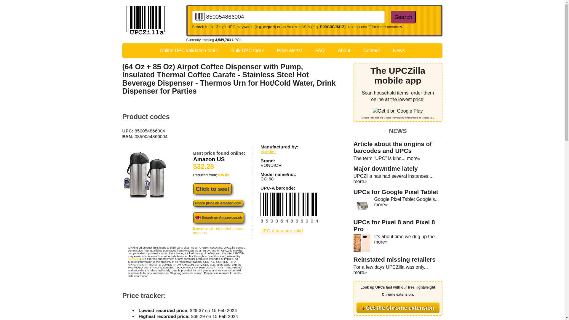 The height and width of the screenshot is (320, 569). I want to click on 850054866004, so click(288, 17).